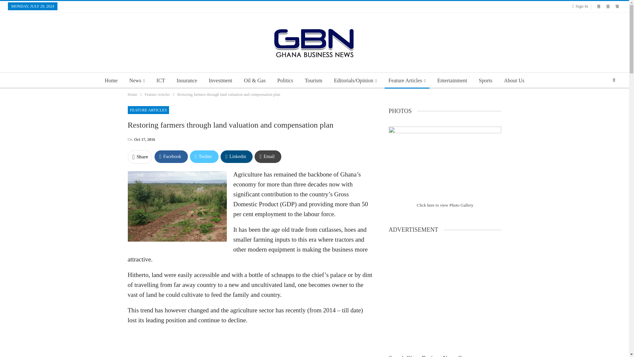 This screenshot has height=357, width=634. What do you see at coordinates (485, 81) in the screenshot?
I see `Sports` at bounding box center [485, 81].